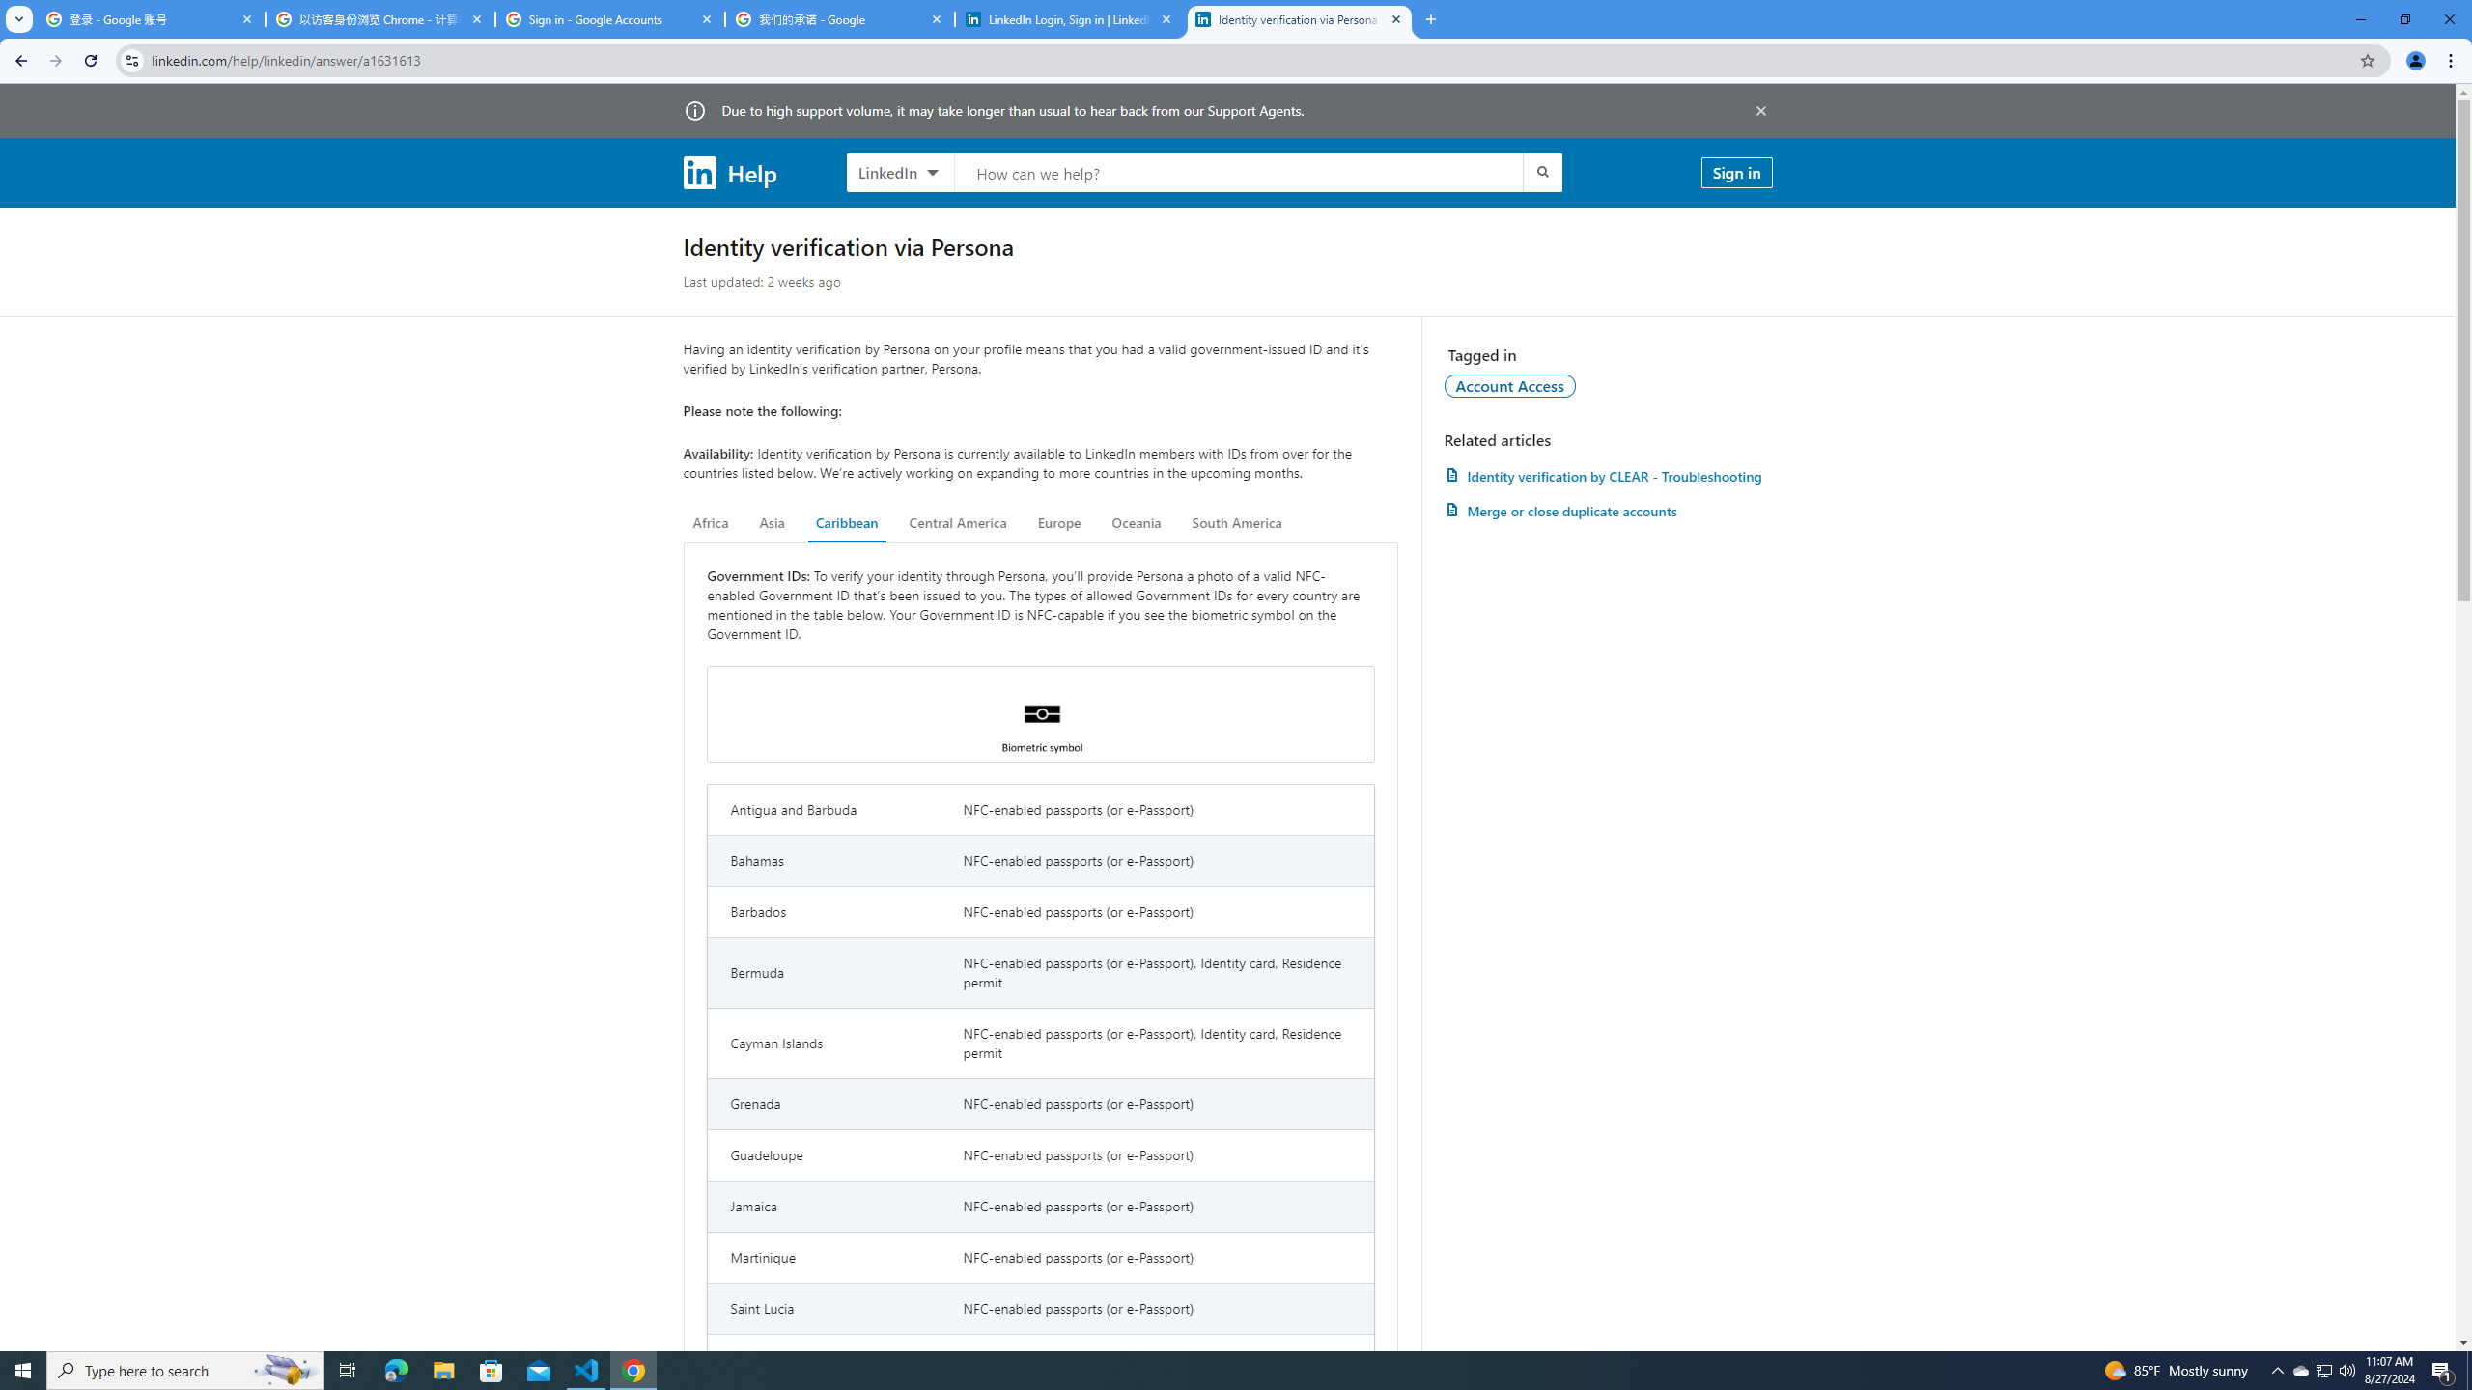 The height and width of the screenshot is (1390, 2472). Describe the element at coordinates (711, 523) in the screenshot. I see `Africa` at that location.